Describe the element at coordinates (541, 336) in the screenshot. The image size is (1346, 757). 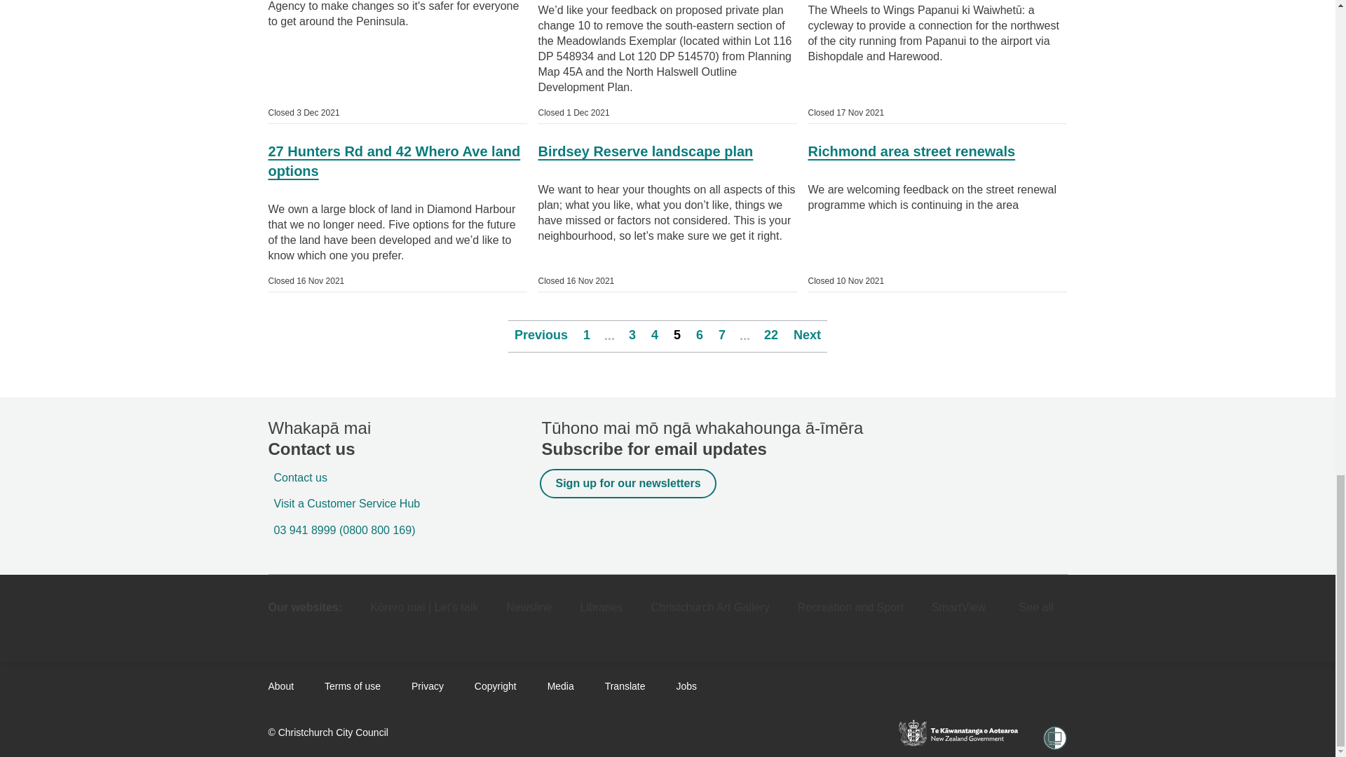
I see `Previous` at that location.